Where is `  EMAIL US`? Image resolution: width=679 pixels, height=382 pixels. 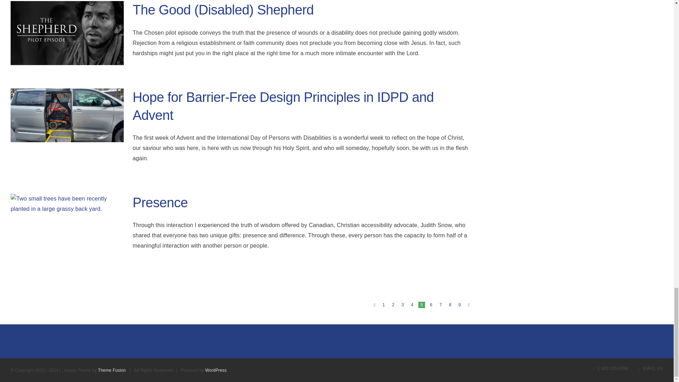   EMAIL US is located at coordinates (651, 368).